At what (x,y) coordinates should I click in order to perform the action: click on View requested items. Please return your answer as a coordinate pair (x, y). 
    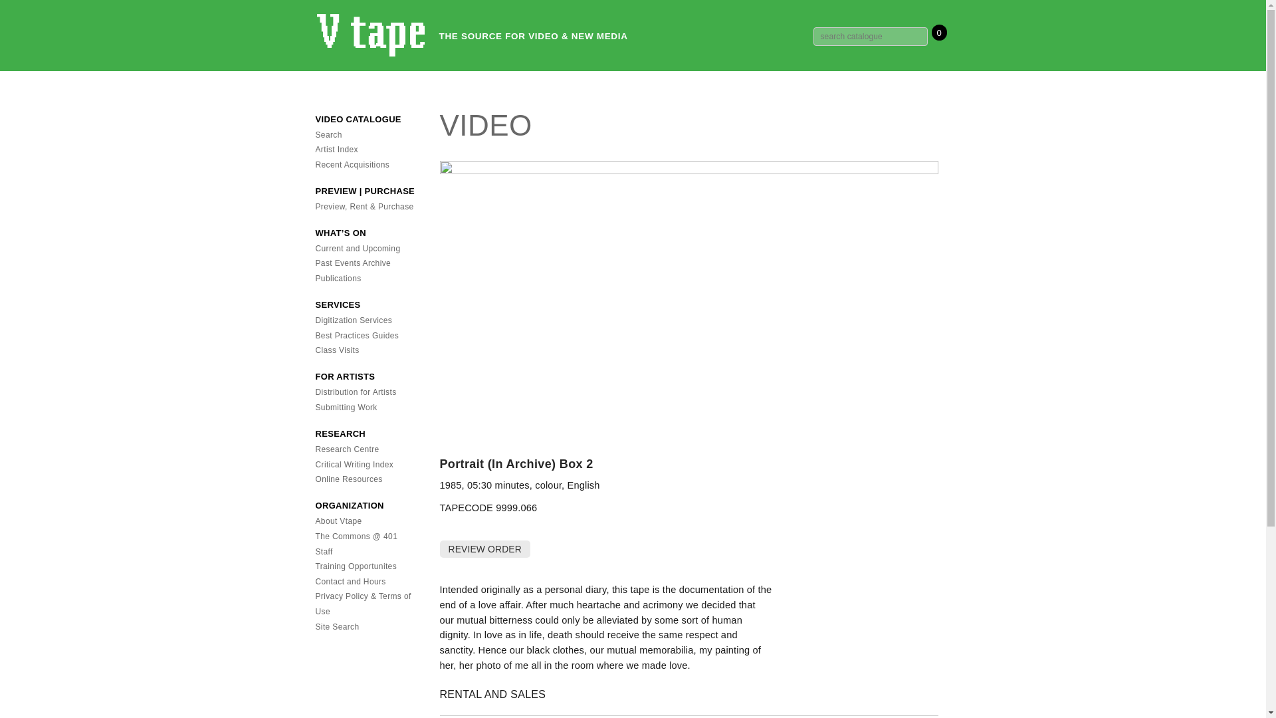
    Looking at the image, I should click on (484, 548).